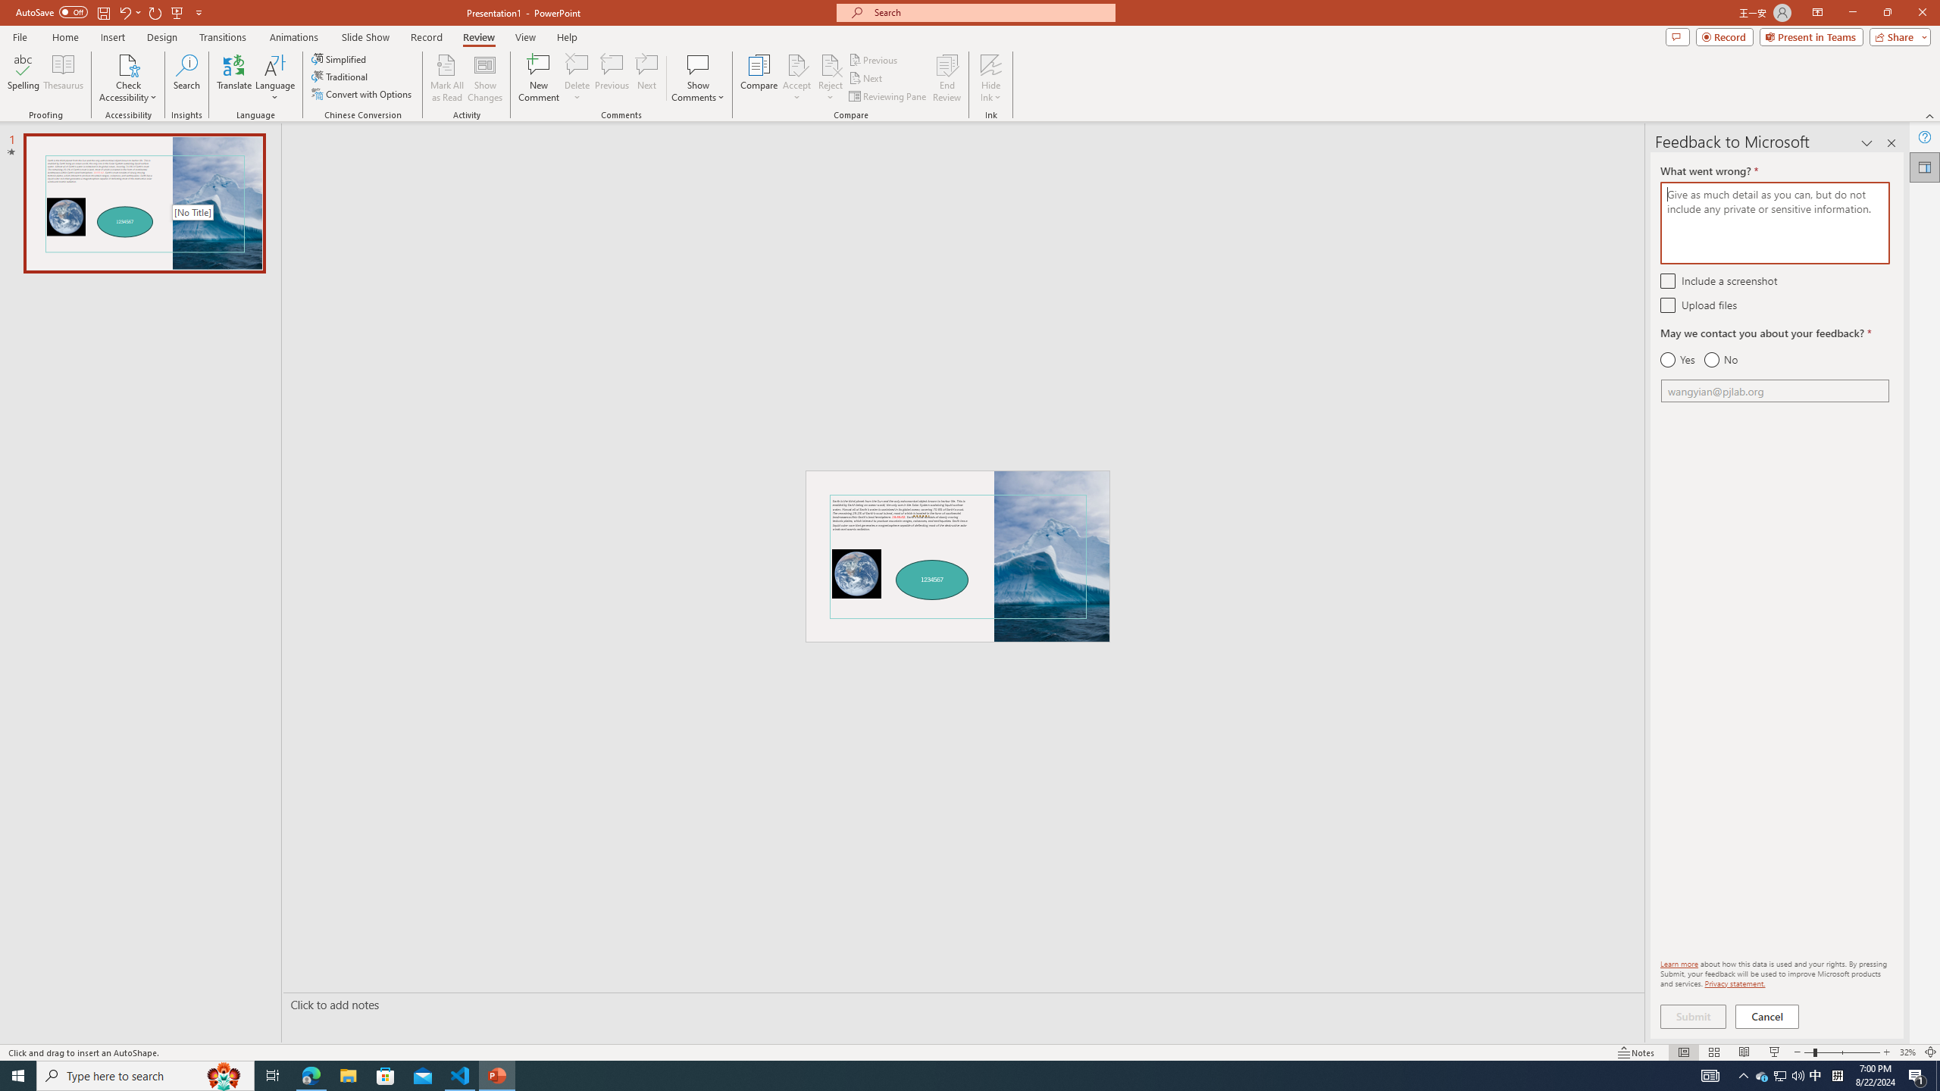 Image resolution: width=1940 pixels, height=1091 pixels. What do you see at coordinates (362, 94) in the screenshot?
I see `Convert with Options...` at bounding box center [362, 94].